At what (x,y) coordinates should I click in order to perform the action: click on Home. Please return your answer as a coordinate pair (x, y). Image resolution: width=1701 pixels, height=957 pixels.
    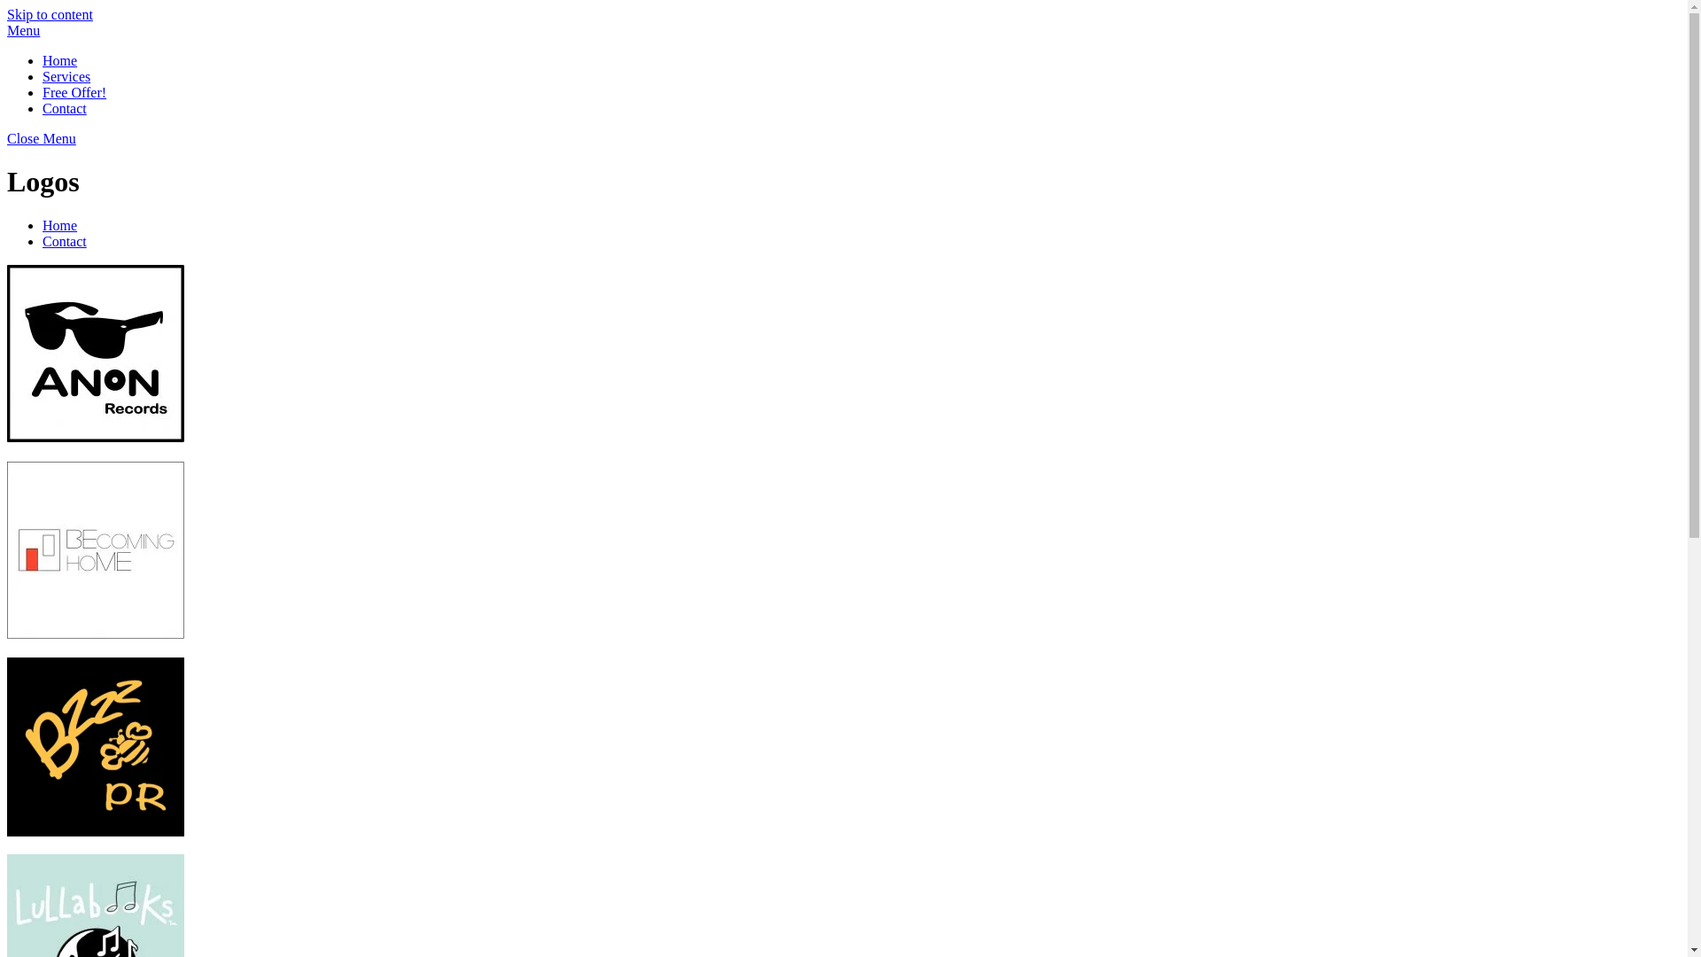
    Looking at the image, I should click on (60, 225).